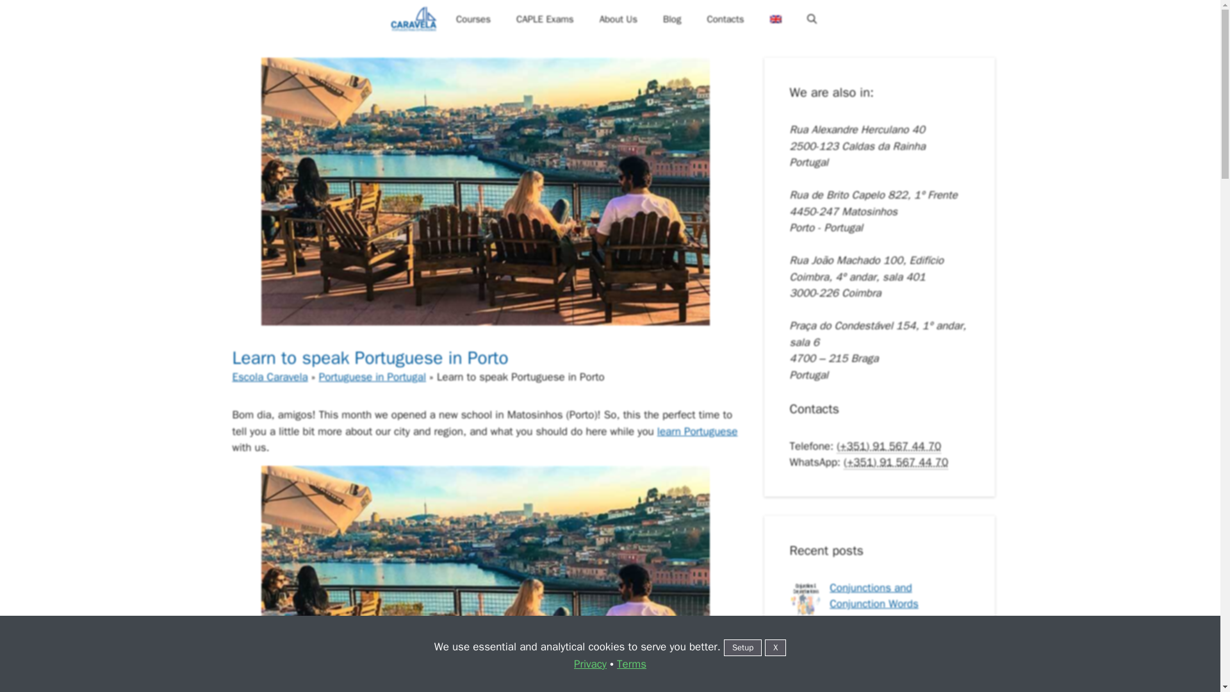 Image resolution: width=1230 pixels, height=692 pixels. What do you see at coordinates (896, 463) in the screenshot?
I see `WhatsApp` at bounding box center [896, 463].